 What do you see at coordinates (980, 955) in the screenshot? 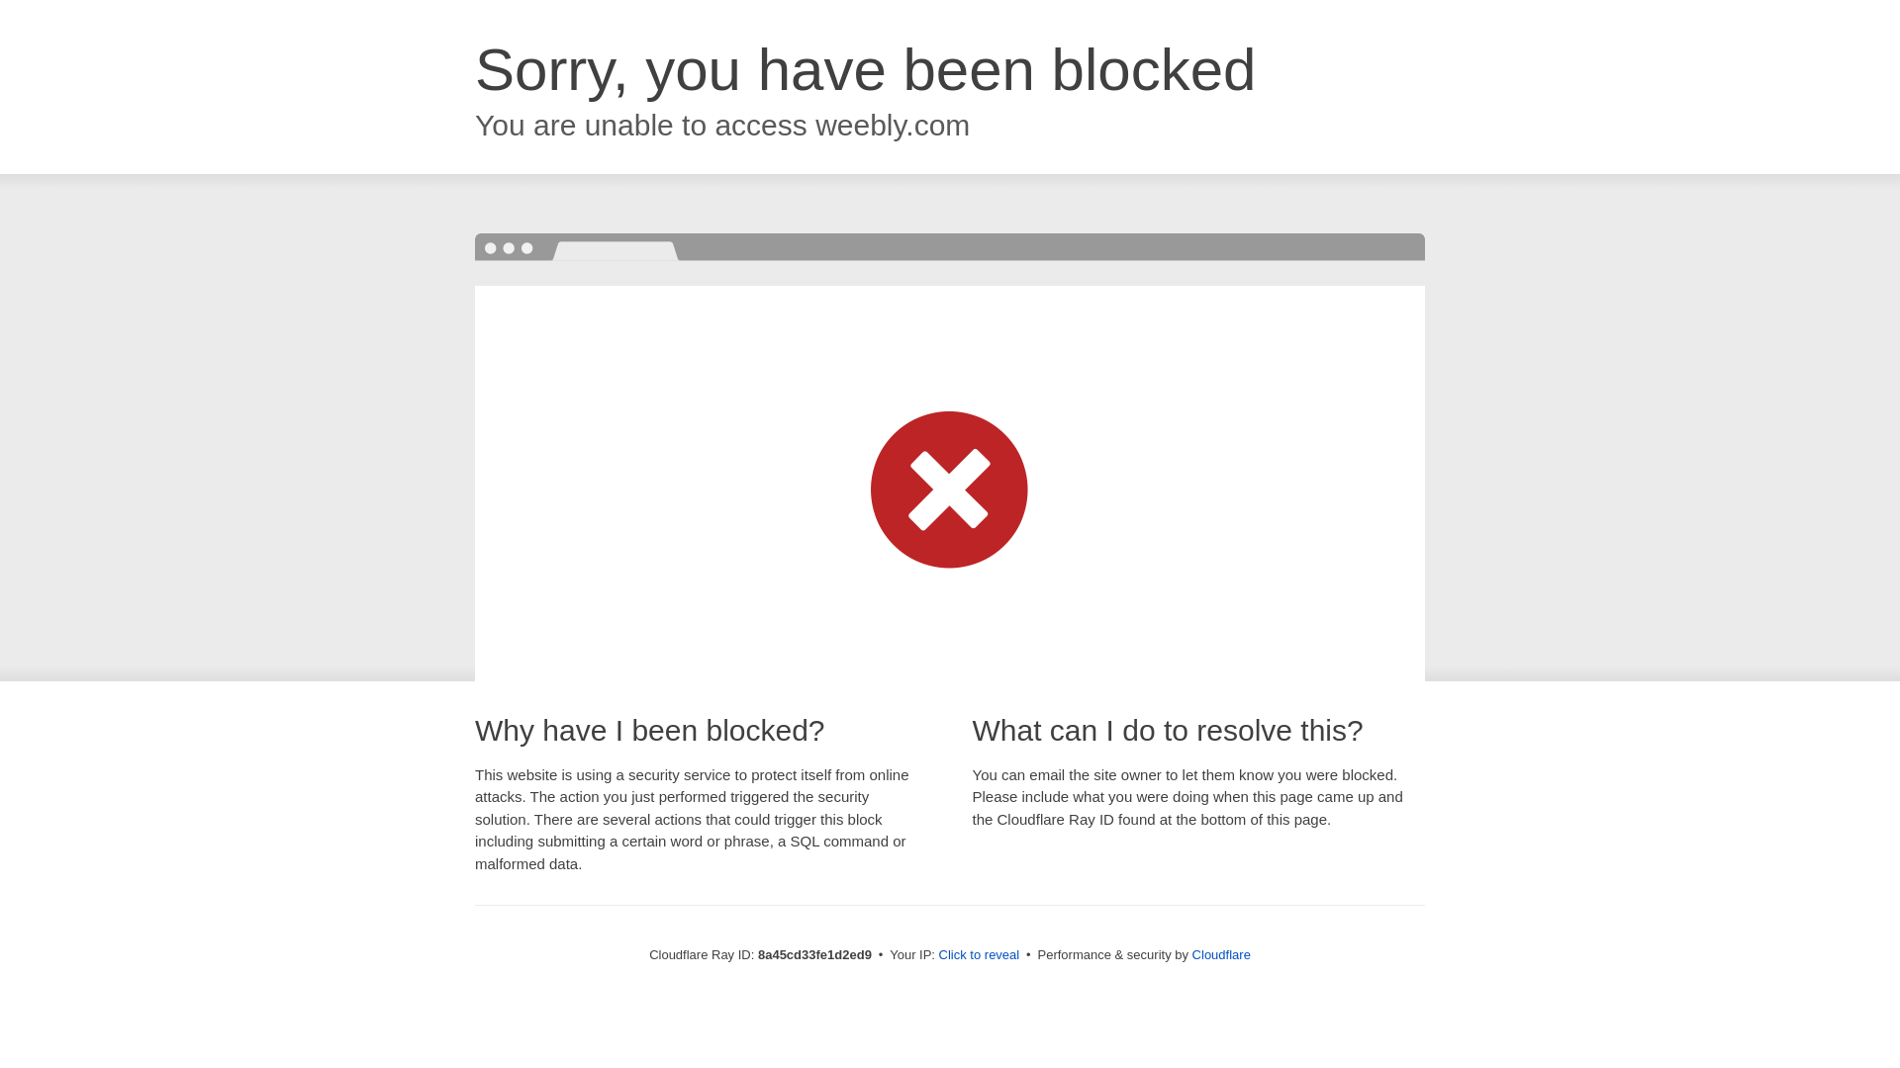
I see `Click to reveal` at bounding box center [980, 955].